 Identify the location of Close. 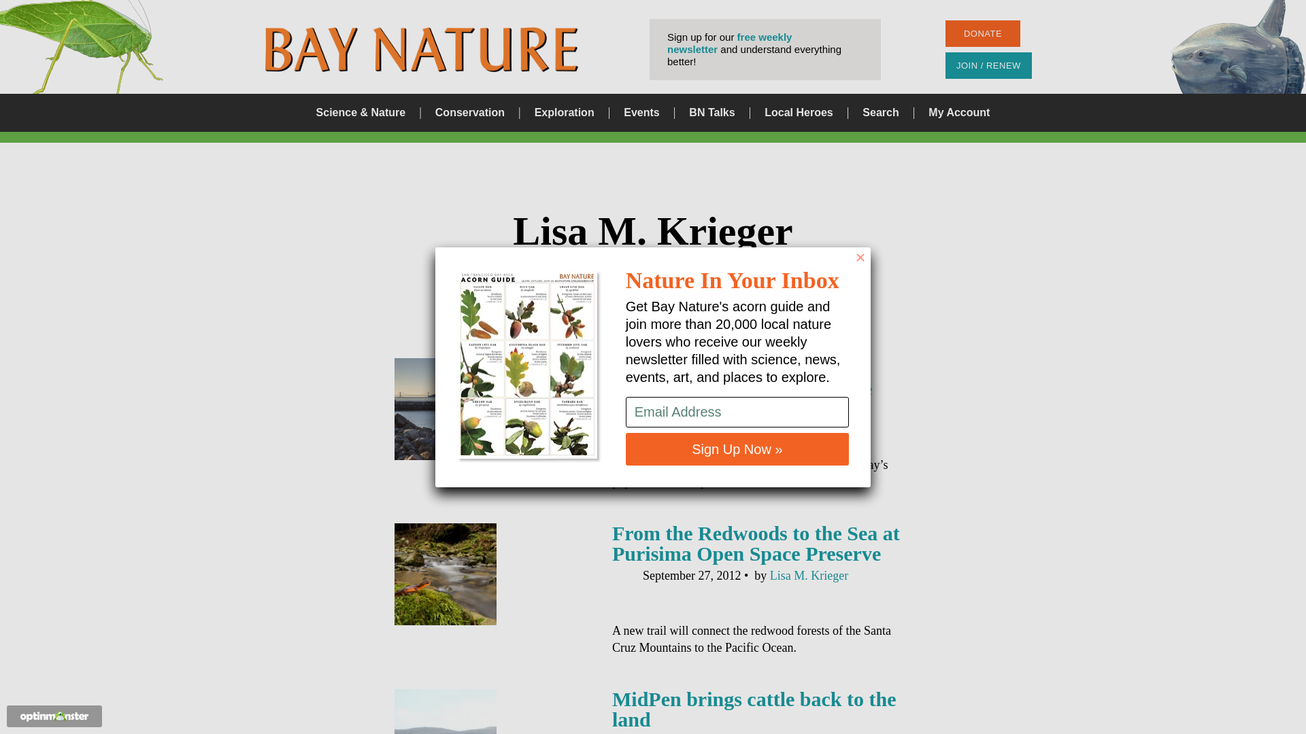
(860, 257).